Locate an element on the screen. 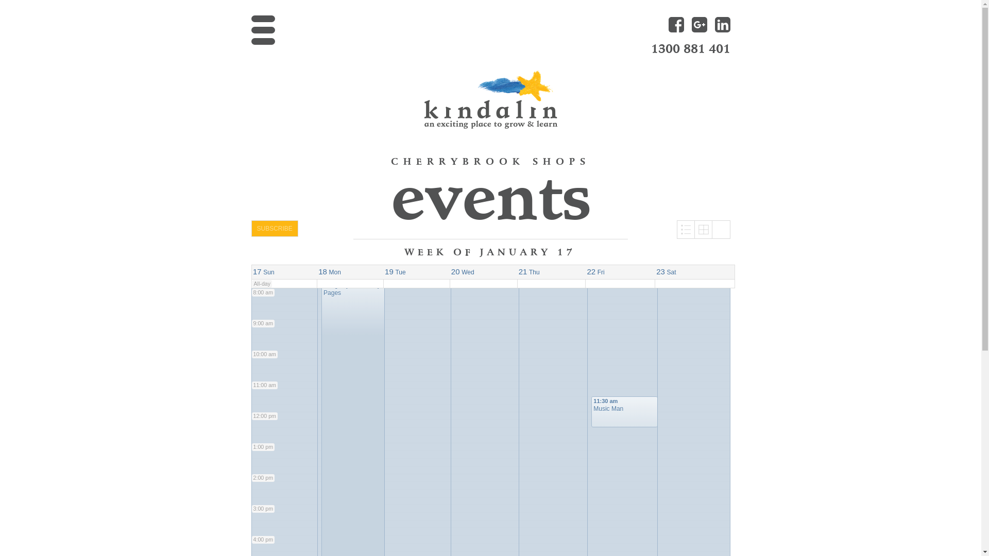 Image resolution: width=989 pixels, height=556 pixels. 22 Fri is located at coordinates (595, 272).